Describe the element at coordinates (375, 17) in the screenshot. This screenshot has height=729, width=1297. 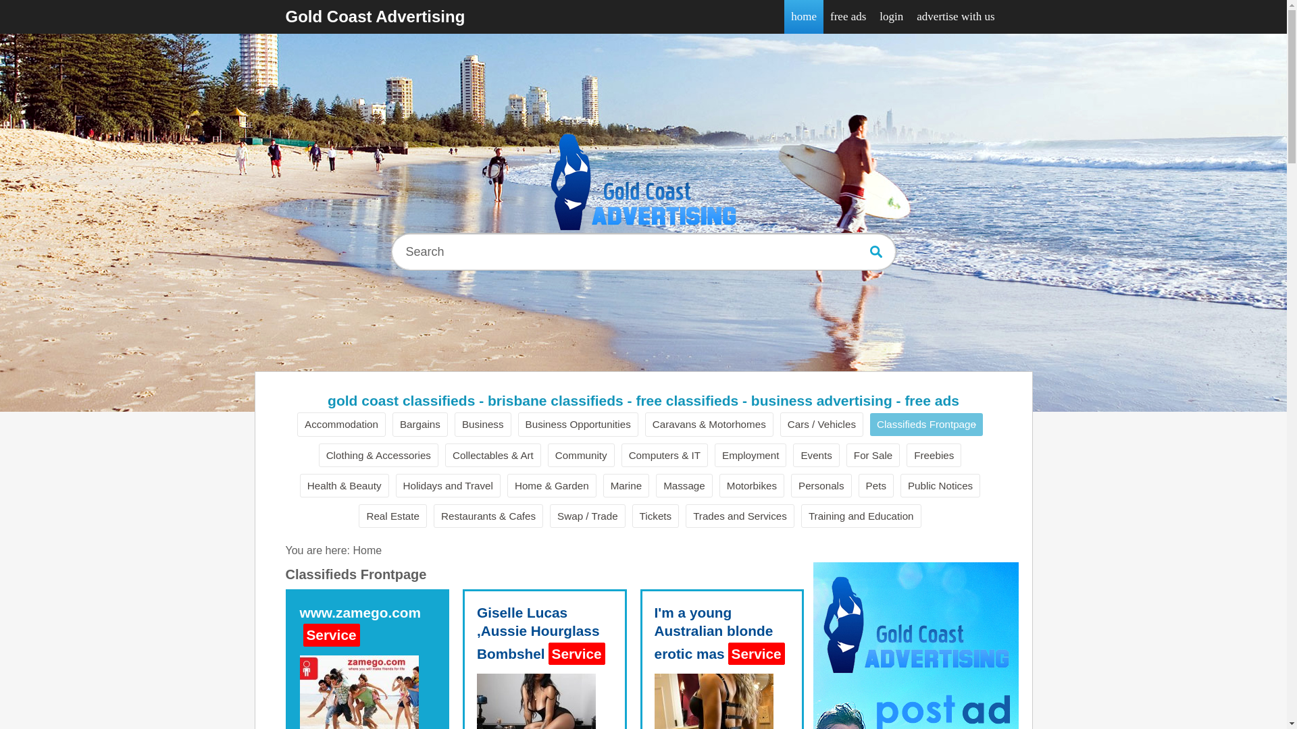
I see `Gold Coast Advertising` at that location.